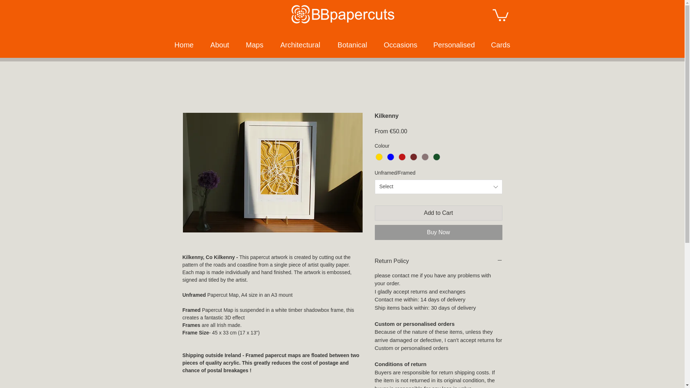  I want to click on Buy Now, so click(438, 232).